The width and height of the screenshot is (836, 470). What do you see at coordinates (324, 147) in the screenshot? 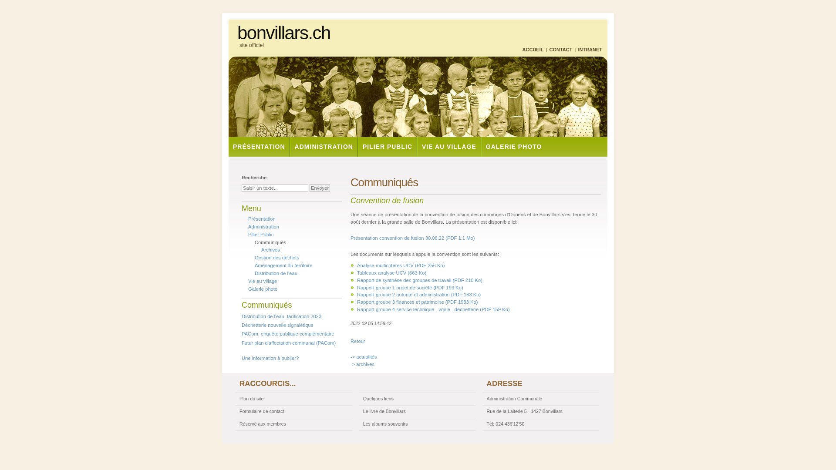
I see `ADMINISTRATION` at bounding box center [324, 147].